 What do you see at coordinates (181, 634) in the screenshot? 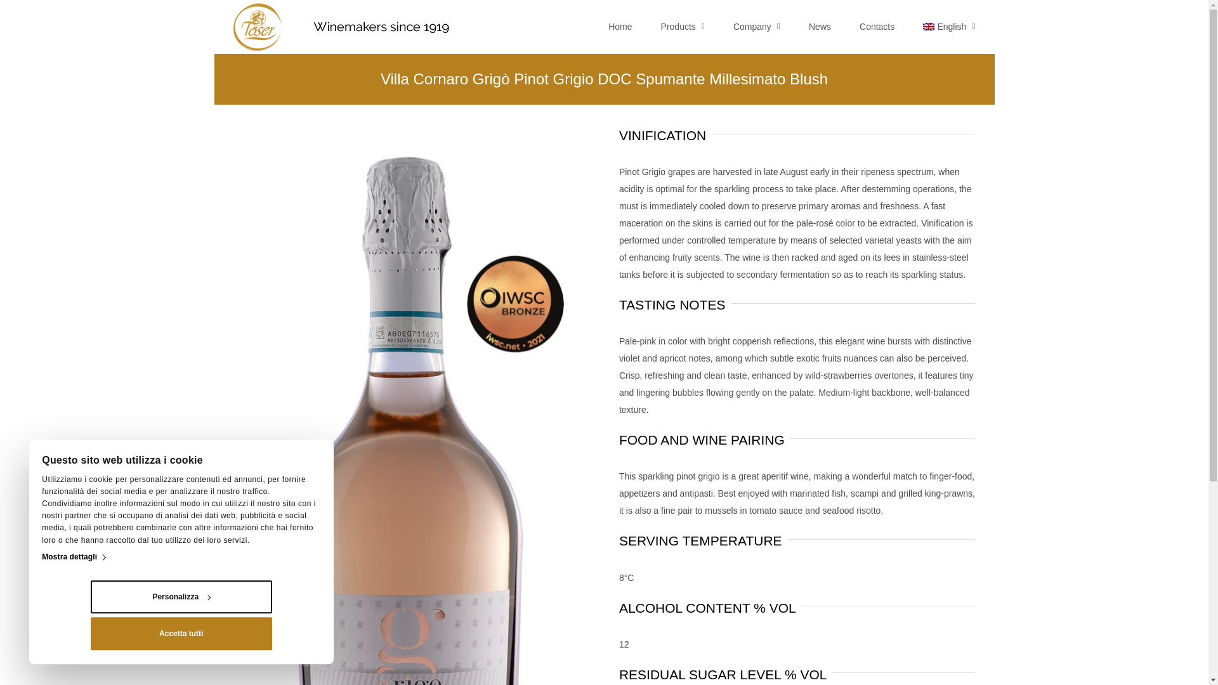
I see `Accetta tutti` at bounding box center [181, 634].